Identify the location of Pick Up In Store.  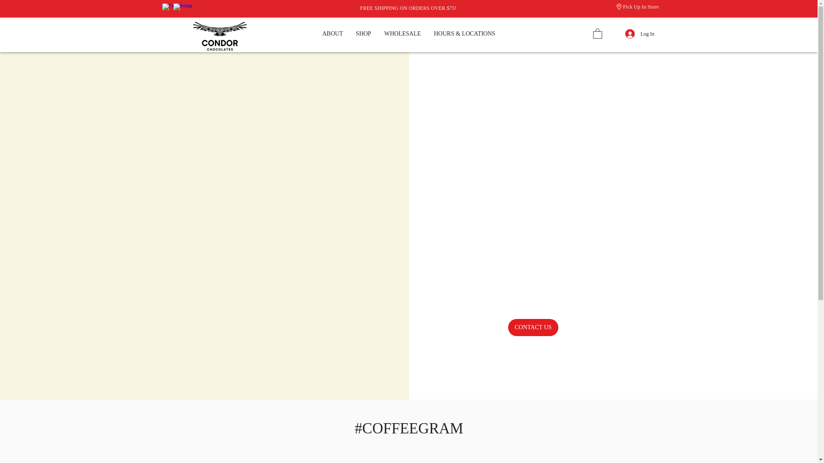
(641, 6).